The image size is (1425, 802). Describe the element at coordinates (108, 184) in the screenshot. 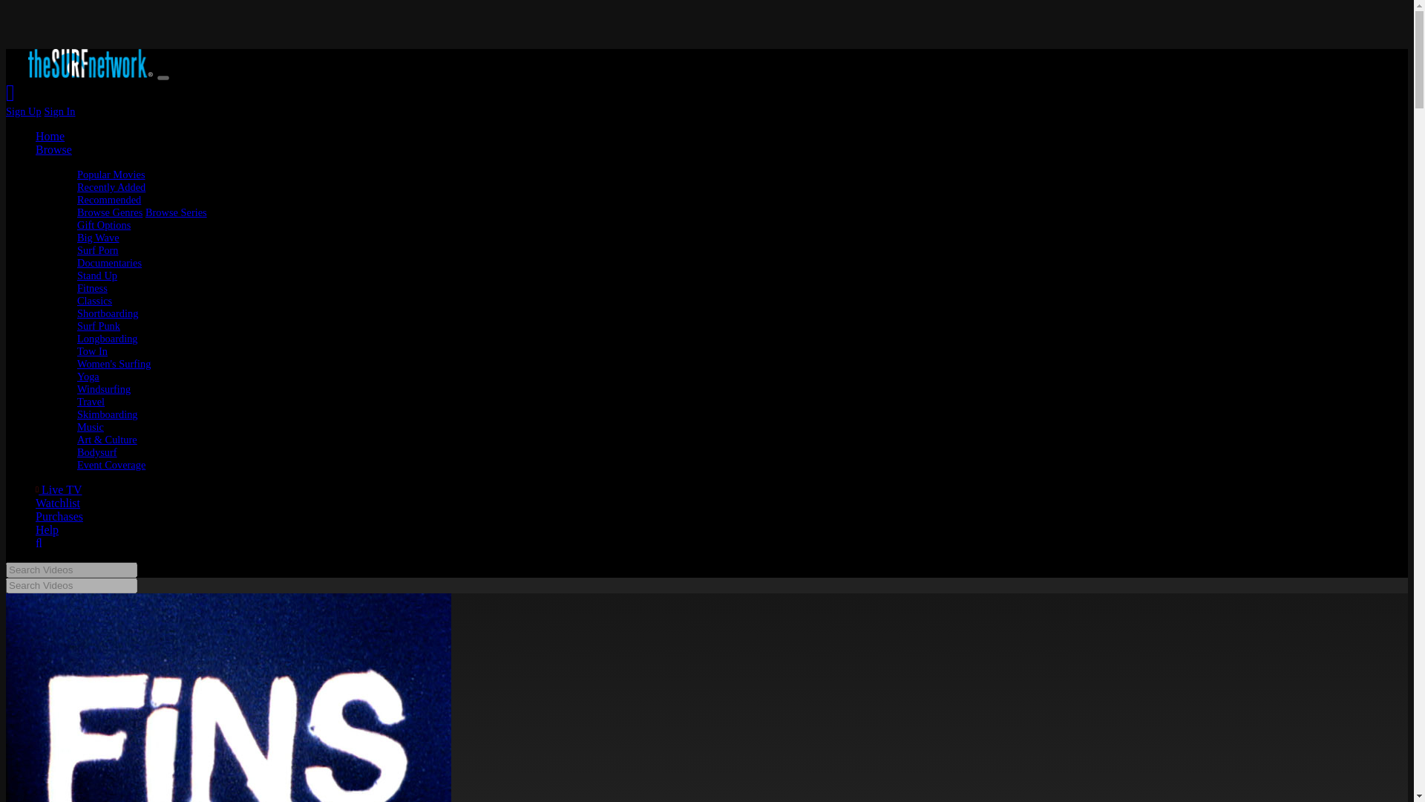

I see `Recommended` at that location.